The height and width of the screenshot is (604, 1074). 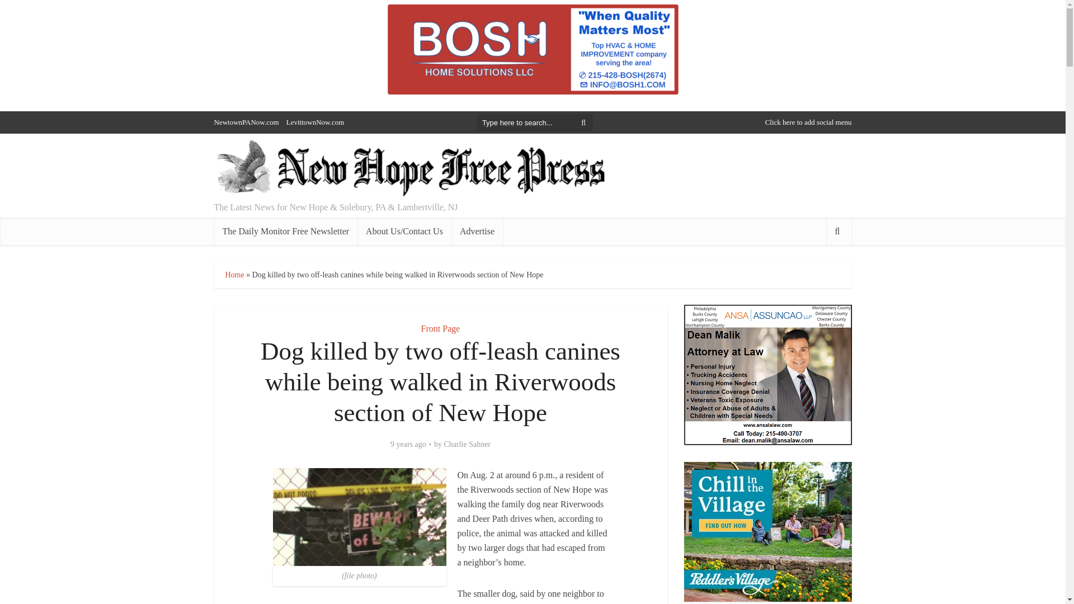 What do you see at coordinates (246, 122) in the screenshot?
I see `NewtownPANow.com` at bounding box center [246, 122].